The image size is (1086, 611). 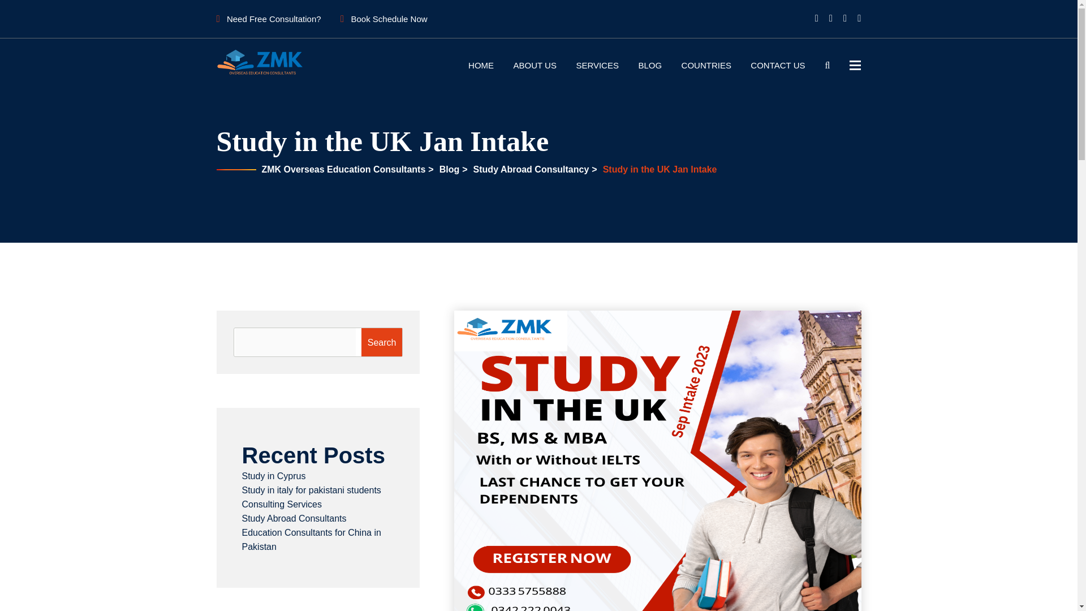 What do you see at coordinates (777, 65) in the screenshot?
I see `CONTACT US` at bounding box center [777, 65].